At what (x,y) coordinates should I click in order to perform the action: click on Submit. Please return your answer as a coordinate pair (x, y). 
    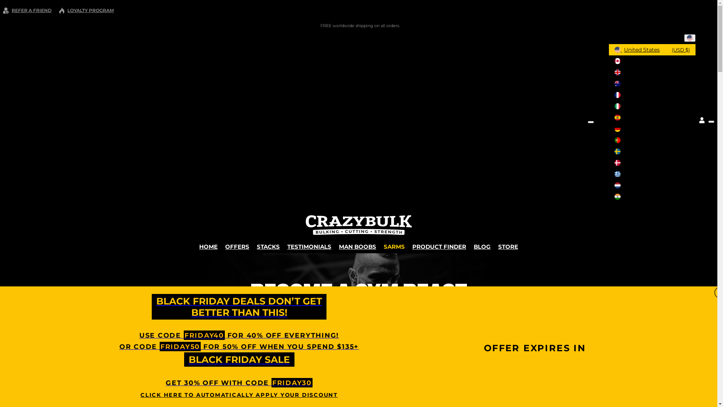
    Looking at the image, I should click on (11, 4).